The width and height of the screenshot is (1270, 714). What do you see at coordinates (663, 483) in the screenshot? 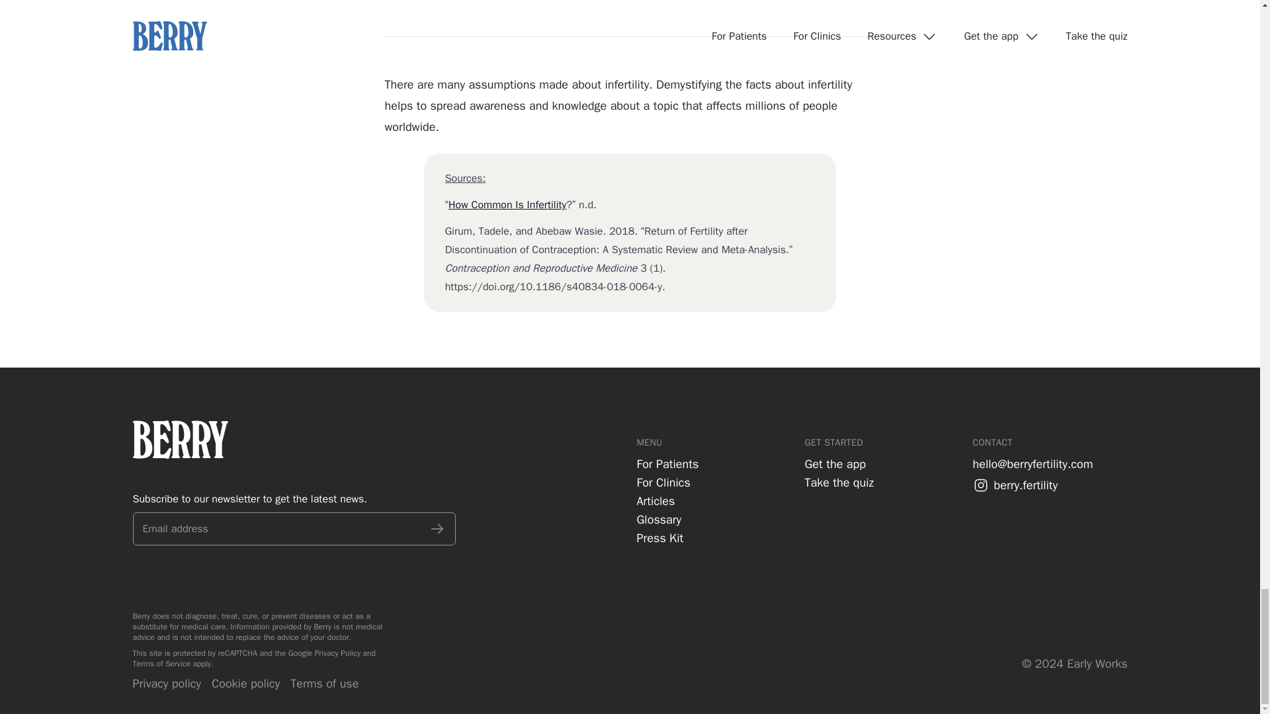
I see `For Clinics` at bounding box center [663, 483].